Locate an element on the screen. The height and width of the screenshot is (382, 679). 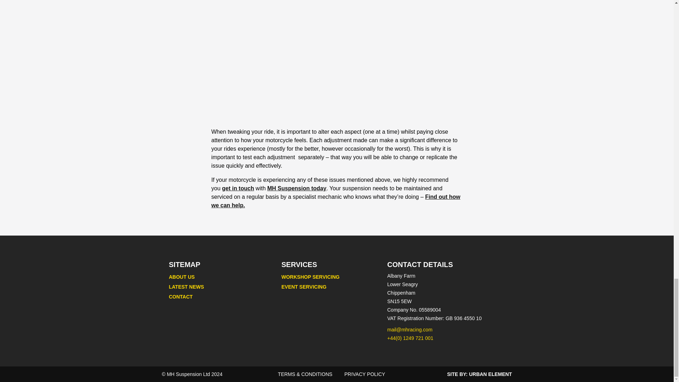
PRIVACY POLICY is located at coordinates (364, 374).